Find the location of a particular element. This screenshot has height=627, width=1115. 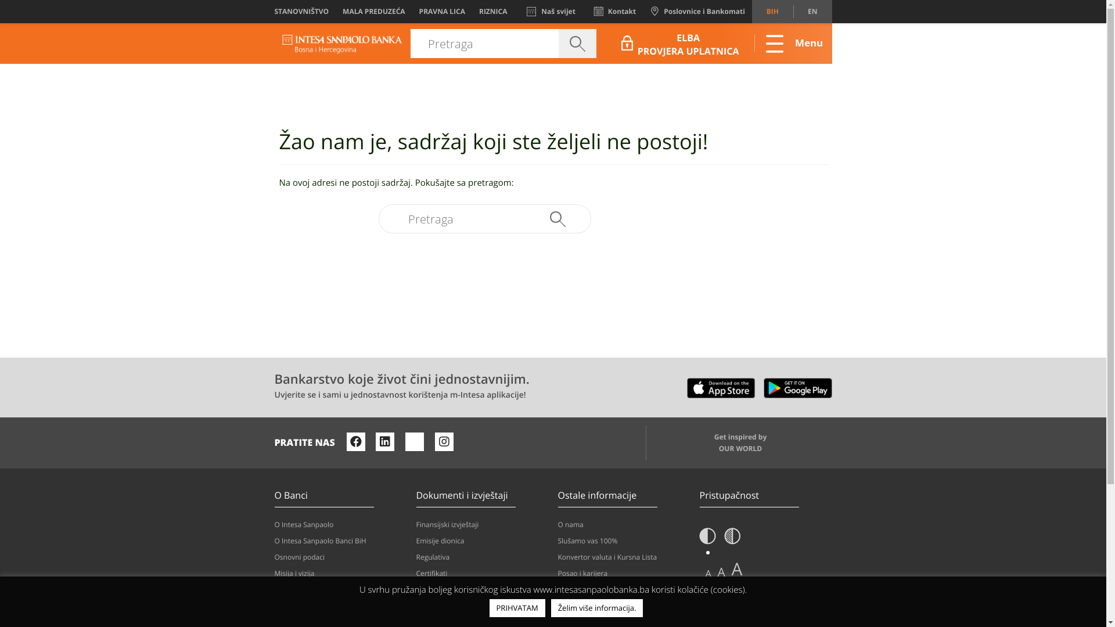

O Intesa Sanpaolo is located at coordinates (340, 525).